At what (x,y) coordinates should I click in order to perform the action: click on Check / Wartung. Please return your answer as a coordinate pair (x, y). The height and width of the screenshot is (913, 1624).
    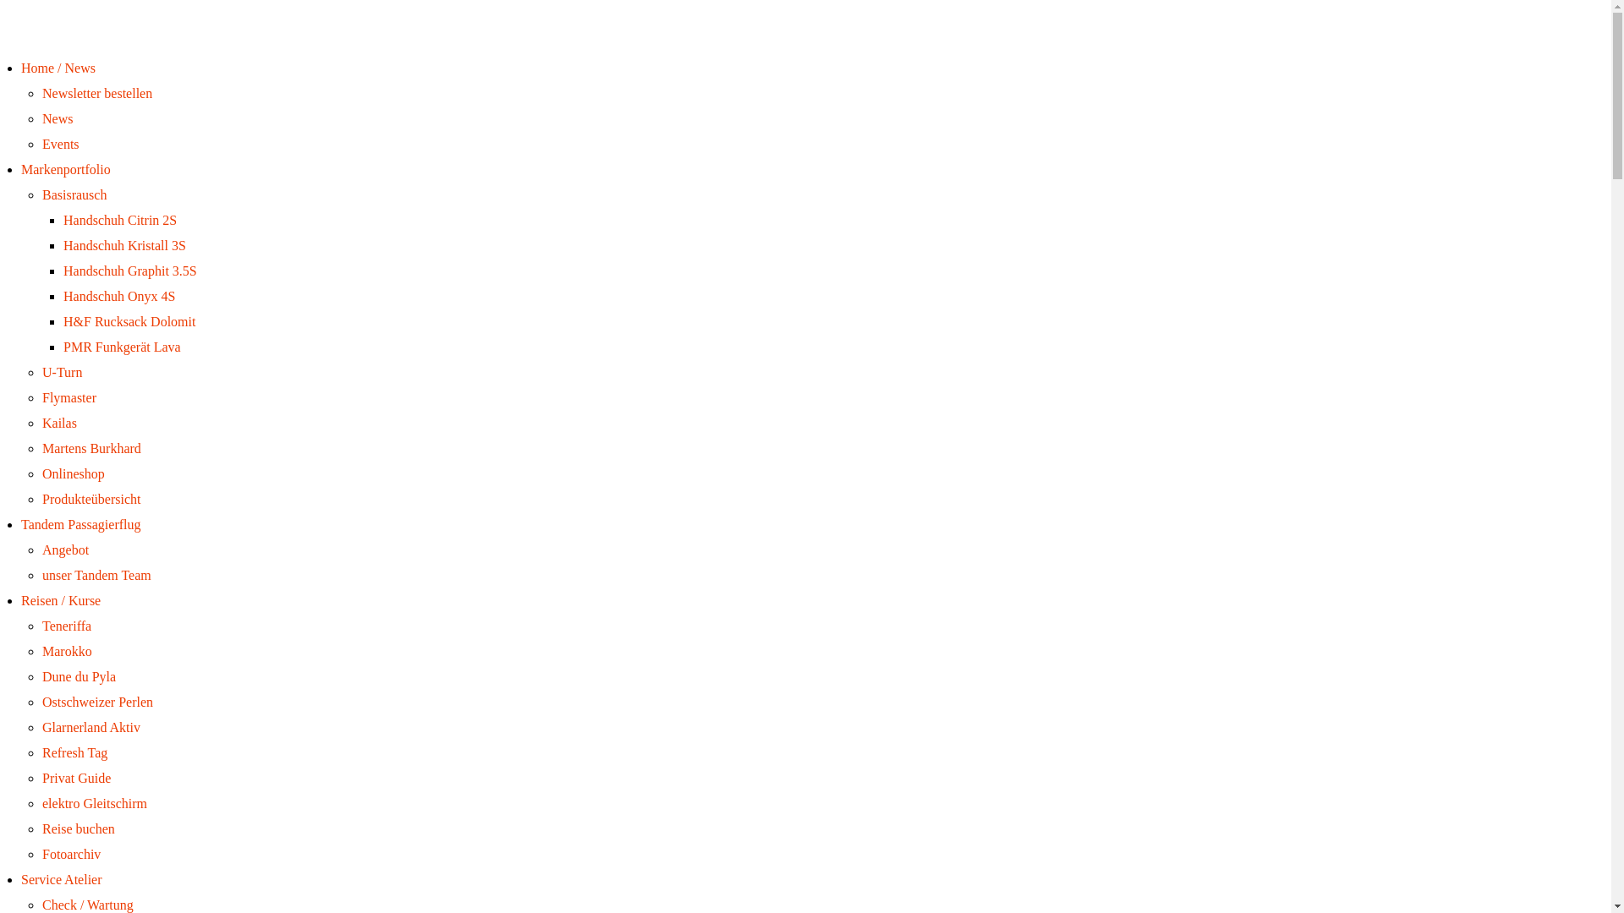
    Looking at the image, I should click on (88, 905).